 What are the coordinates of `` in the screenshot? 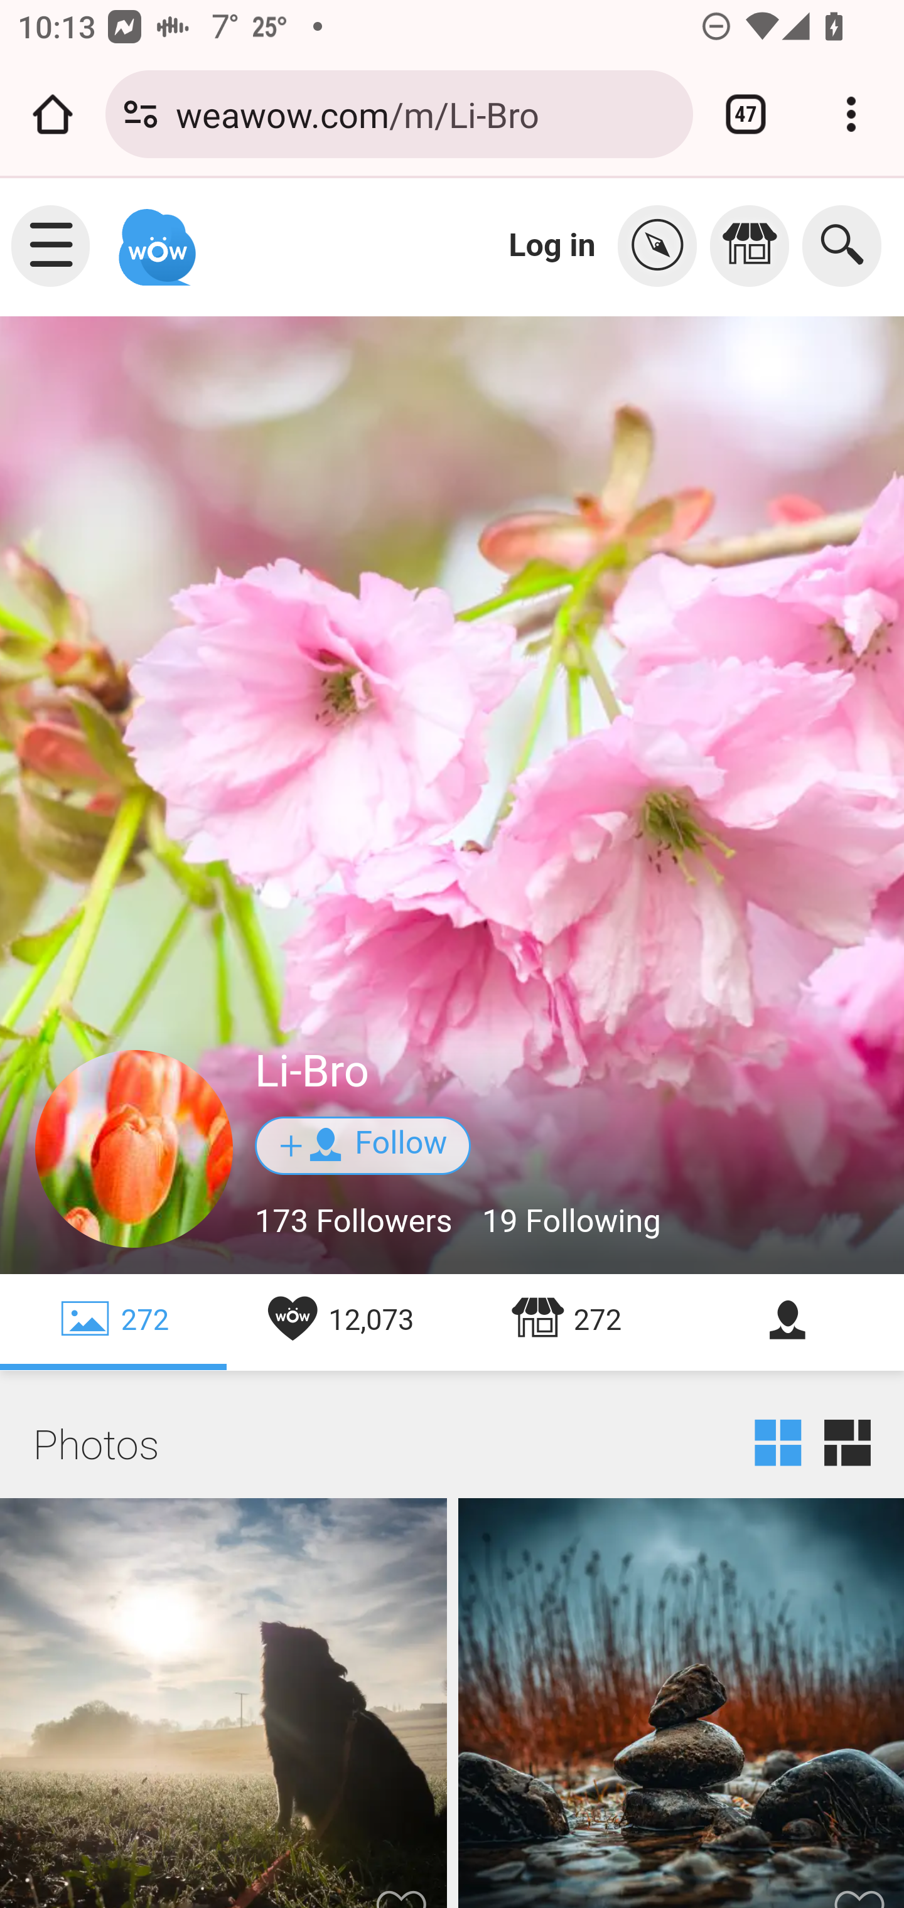 It's located at (756, 246).